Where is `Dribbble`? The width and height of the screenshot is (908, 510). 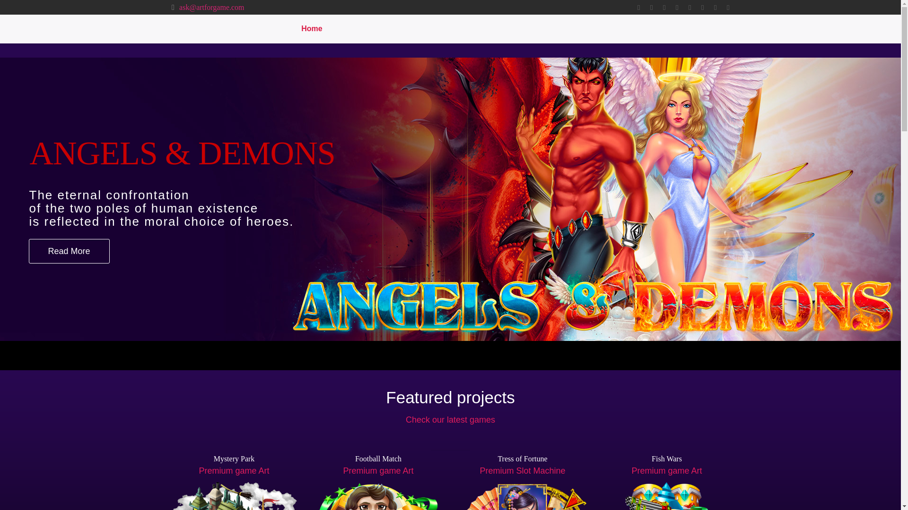 Dribbble is located at coordinates (702, 7).